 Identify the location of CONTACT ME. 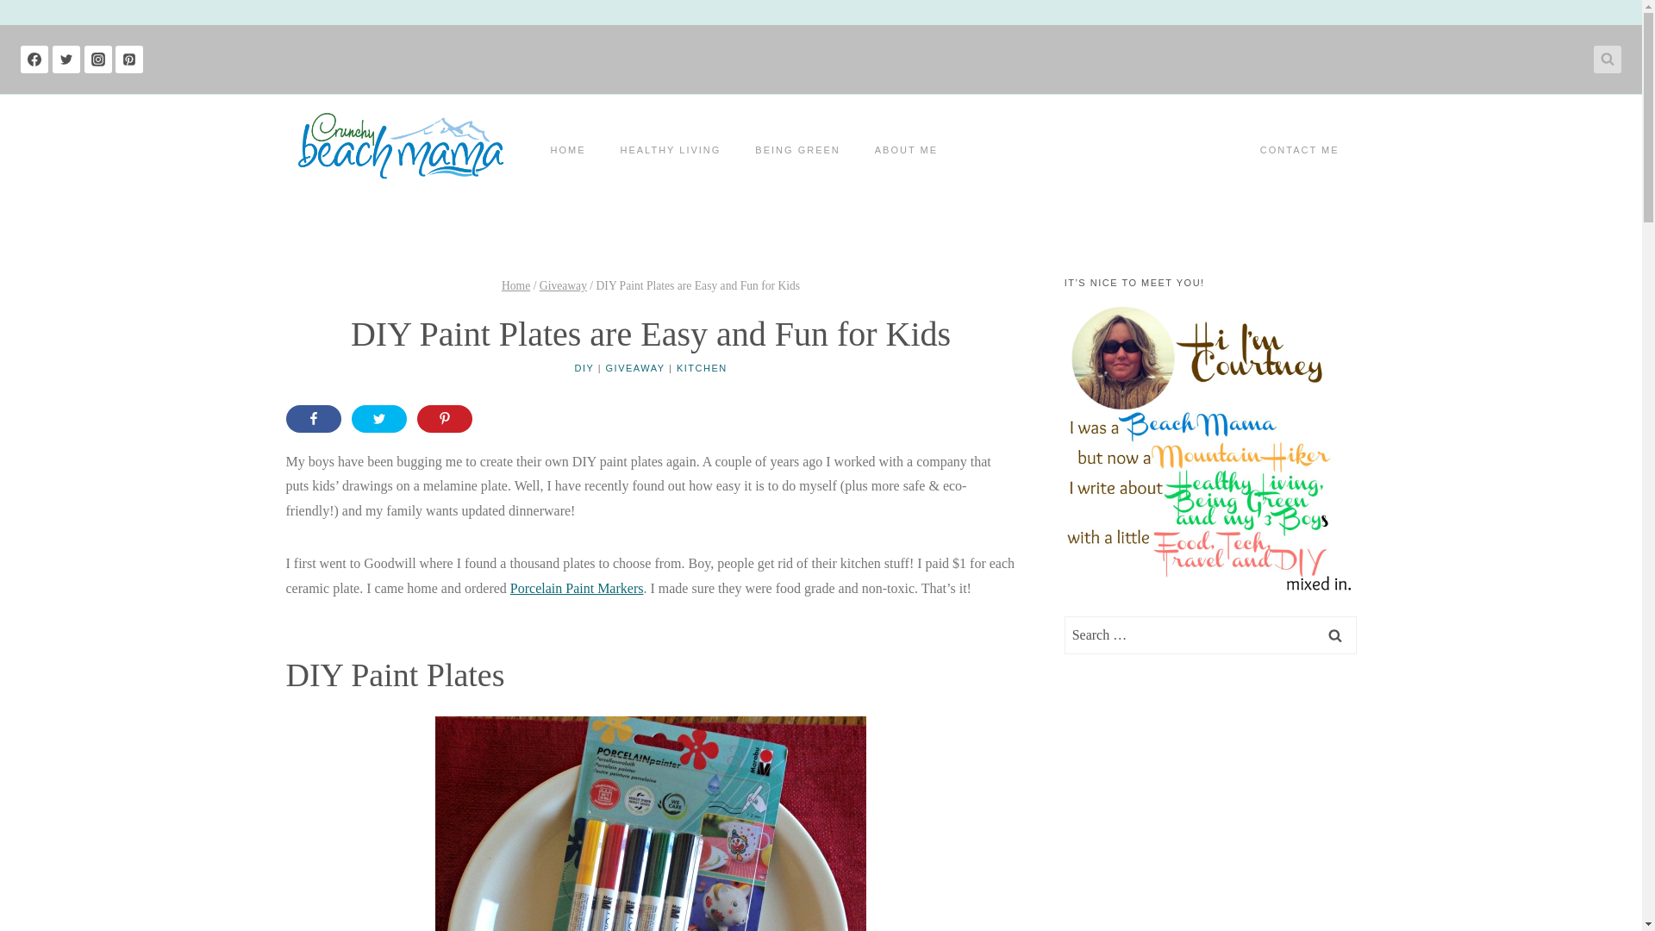
(1300, 150).